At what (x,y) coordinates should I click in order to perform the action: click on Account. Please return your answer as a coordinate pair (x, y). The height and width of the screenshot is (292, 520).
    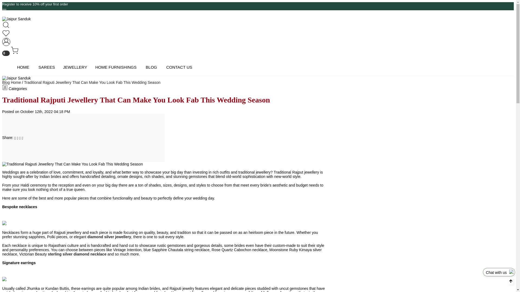
    Looking at the image, I should click on (6, 44).